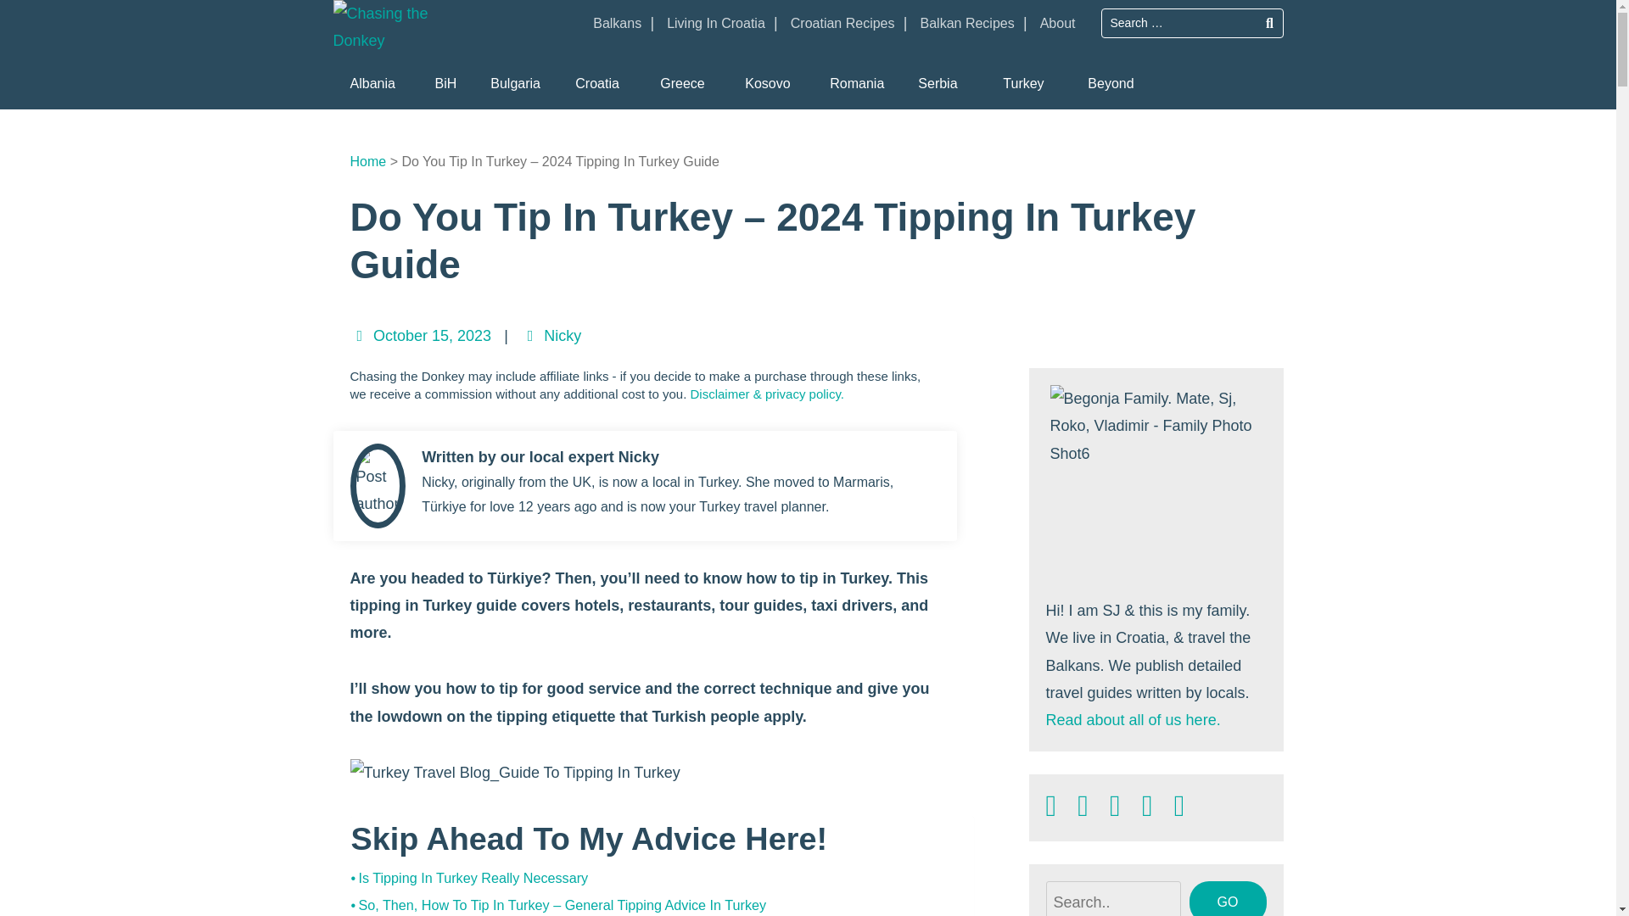  I want to click on Albania Travel Guides, so click(372, 84).